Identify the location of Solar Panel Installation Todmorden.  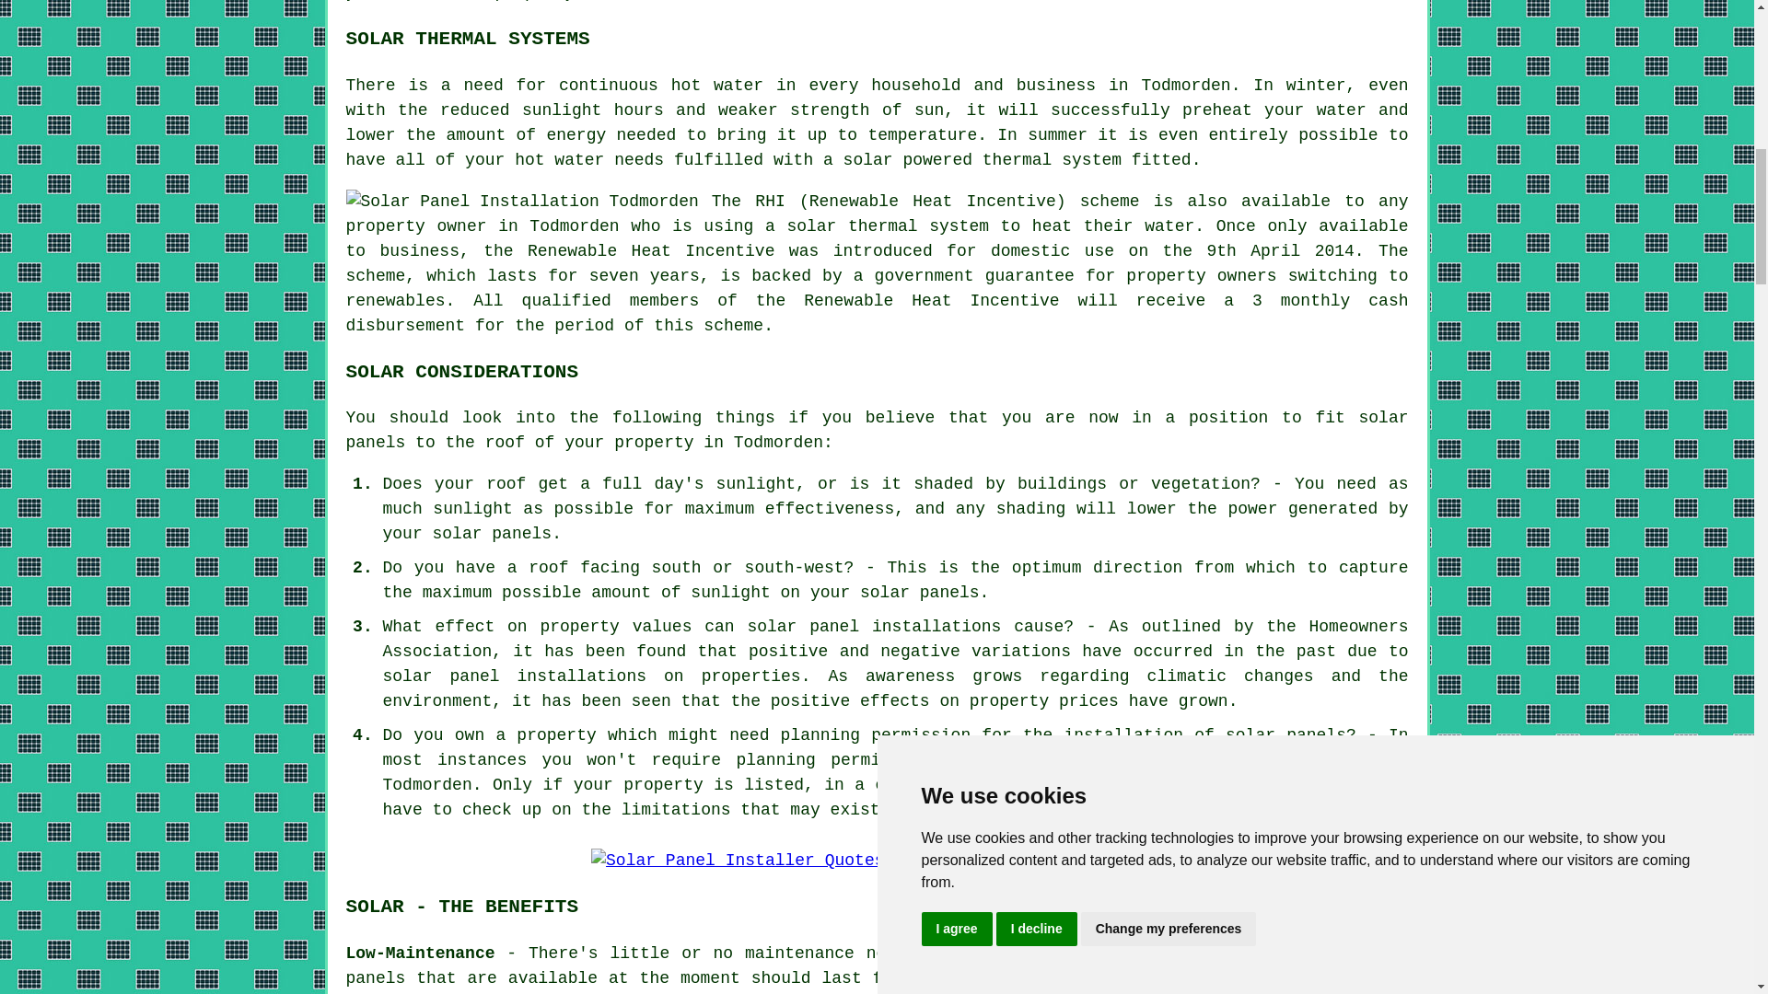
(522, 202).